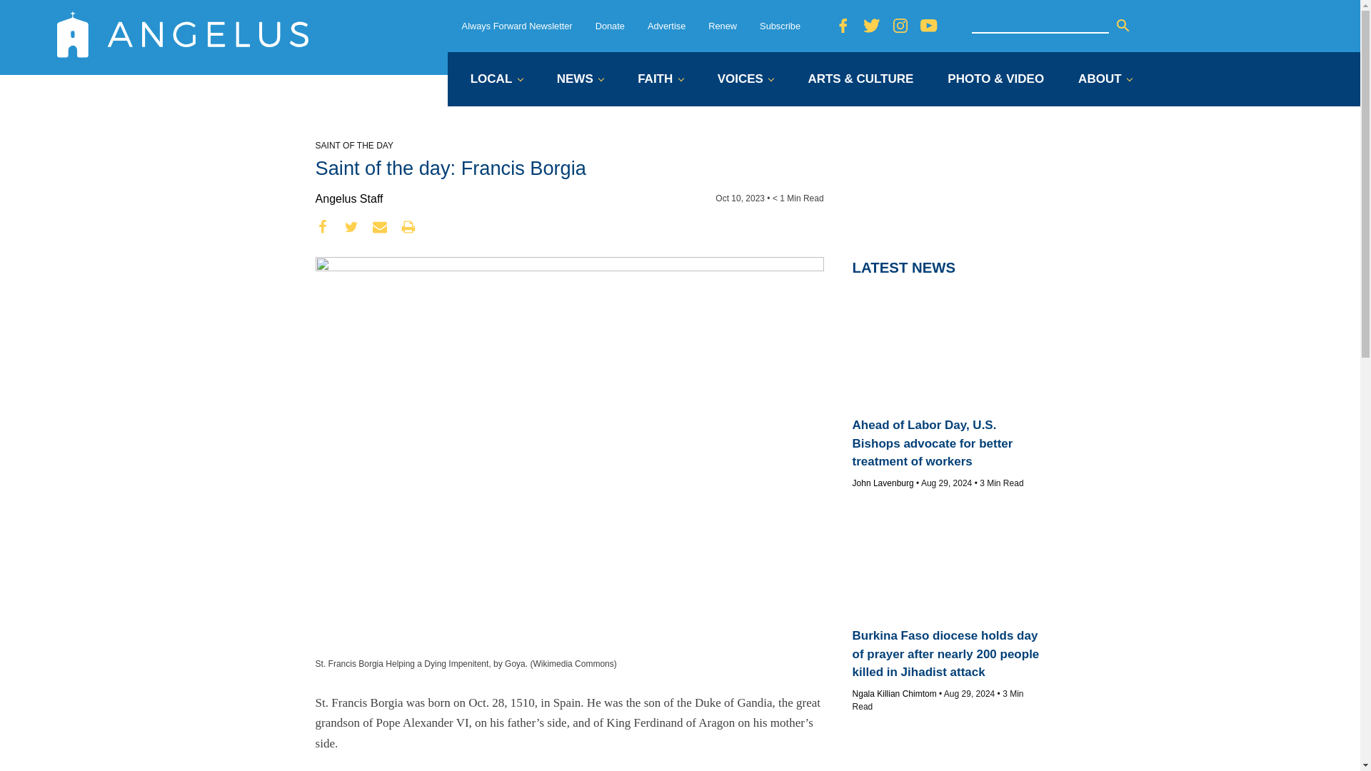  What do you see at coordinates (883, 483) in the screenshot?
I see `Posts by John Lavenburg` at bounding box center [883, 483].